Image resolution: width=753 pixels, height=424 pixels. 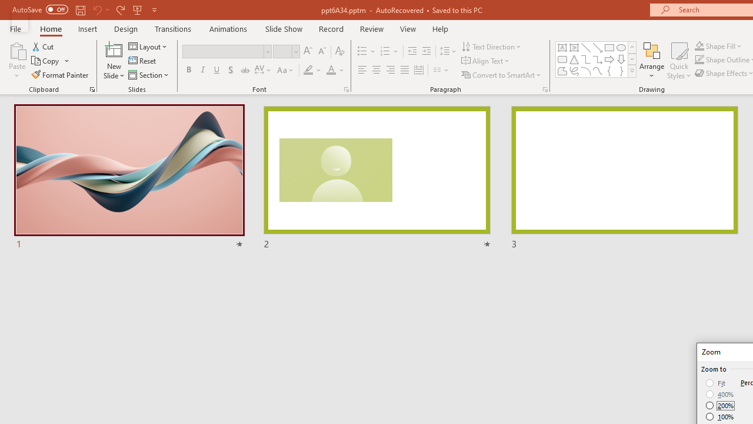 What do you see at coordinates (562, 59) in the screenshot?
I see `Rectangle: Rounded Corners` at bounding box center [562, 59].